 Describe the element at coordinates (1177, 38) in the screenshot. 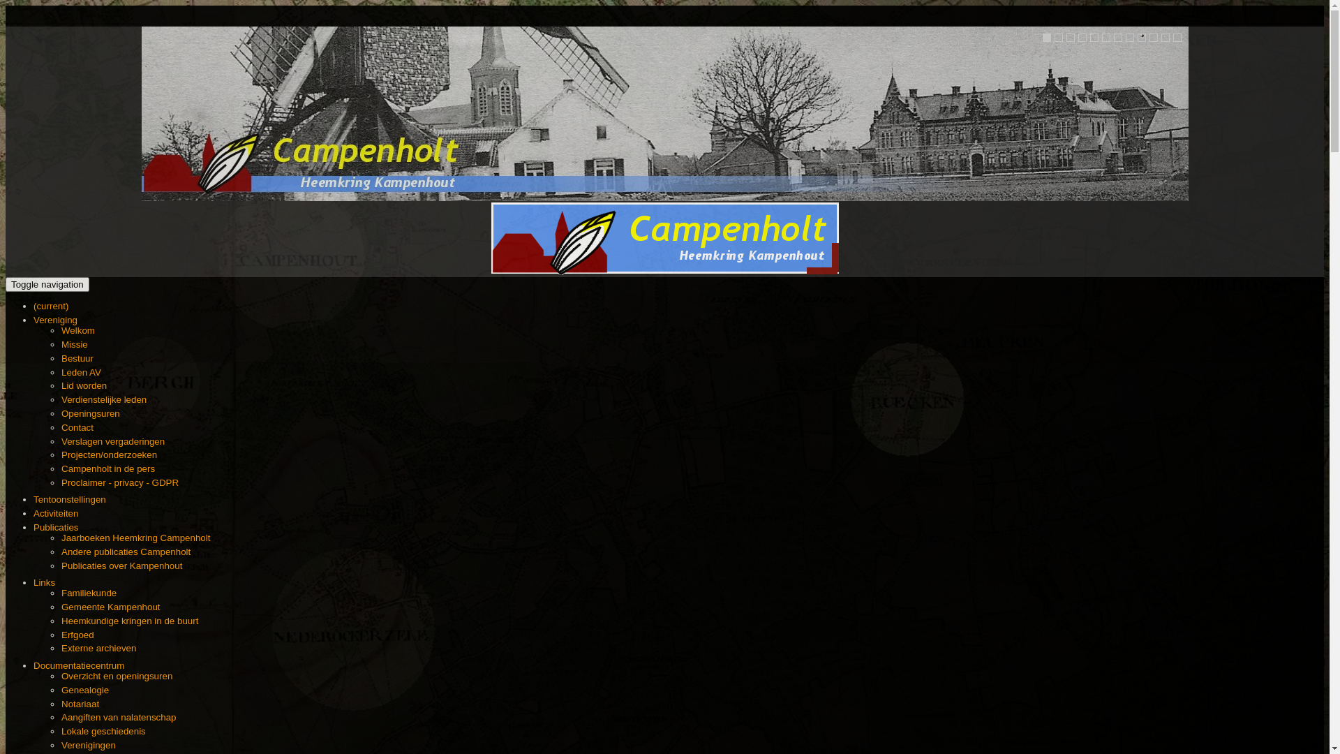

I see `12` at that location.